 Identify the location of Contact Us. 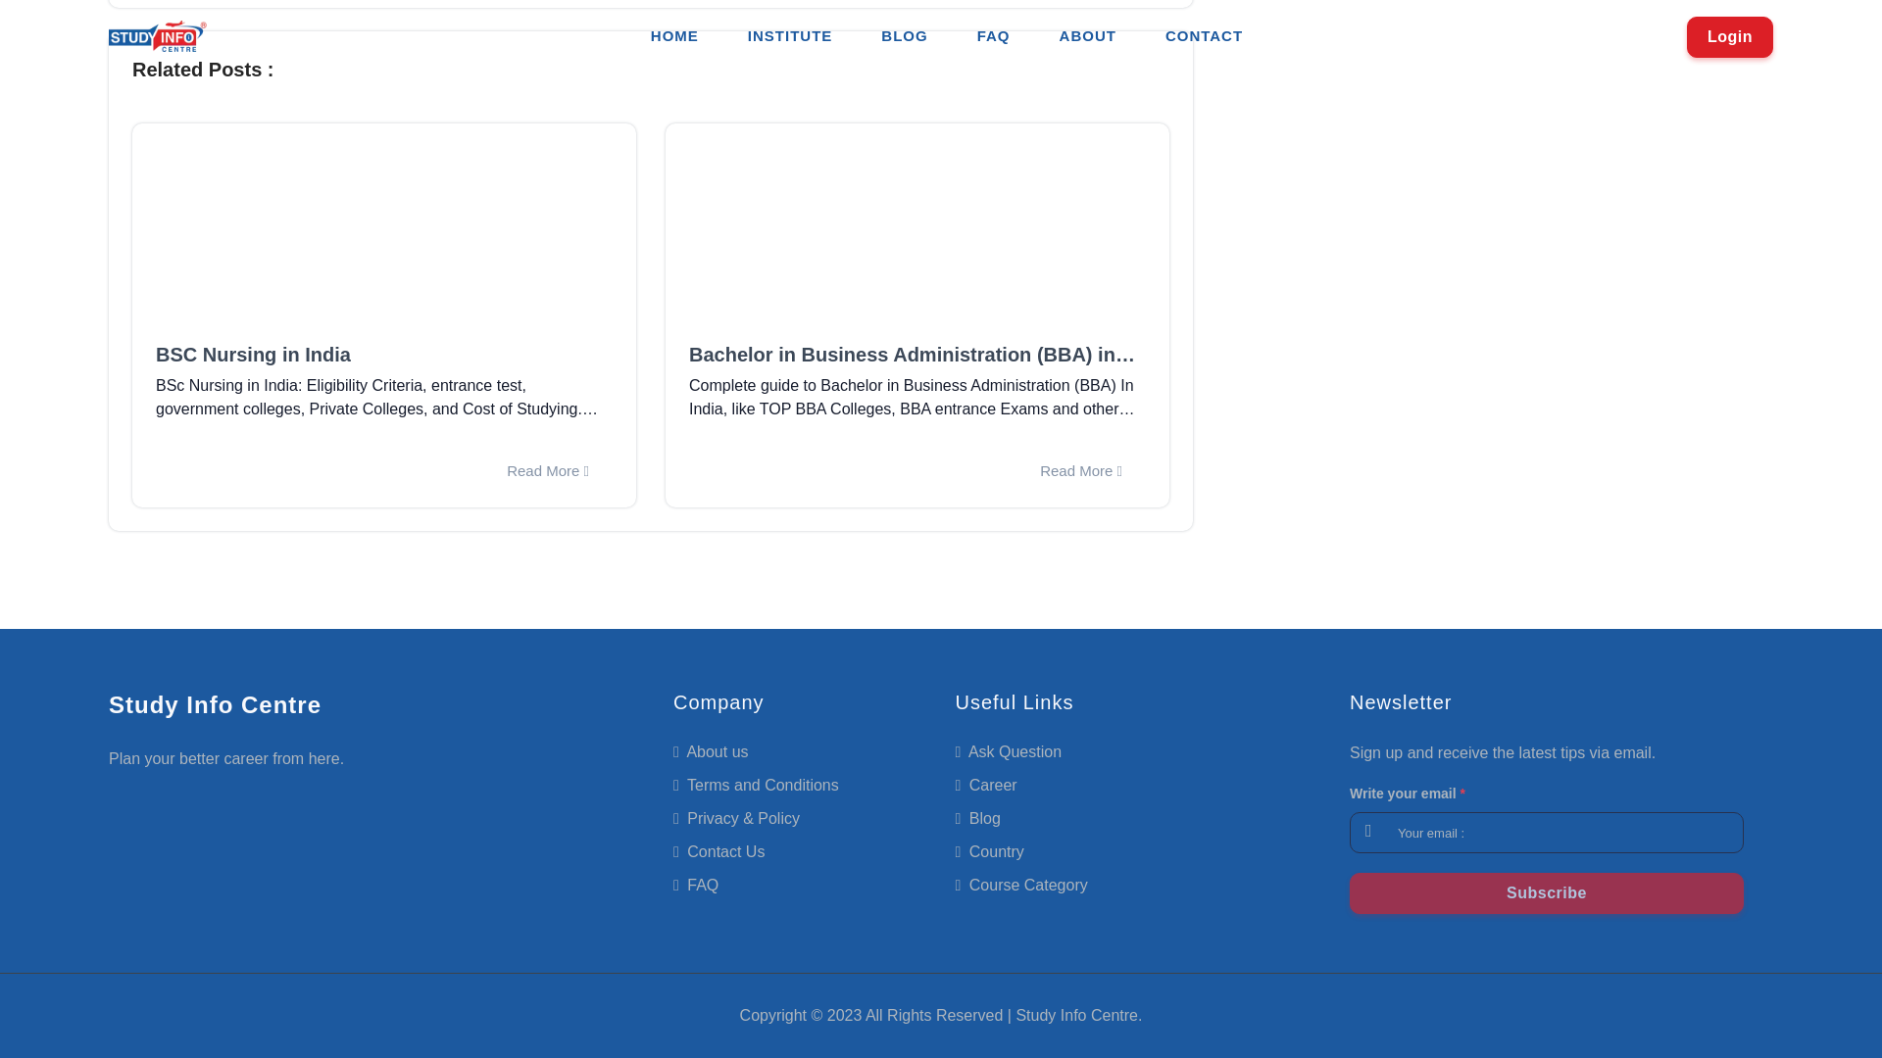
(718, 851).